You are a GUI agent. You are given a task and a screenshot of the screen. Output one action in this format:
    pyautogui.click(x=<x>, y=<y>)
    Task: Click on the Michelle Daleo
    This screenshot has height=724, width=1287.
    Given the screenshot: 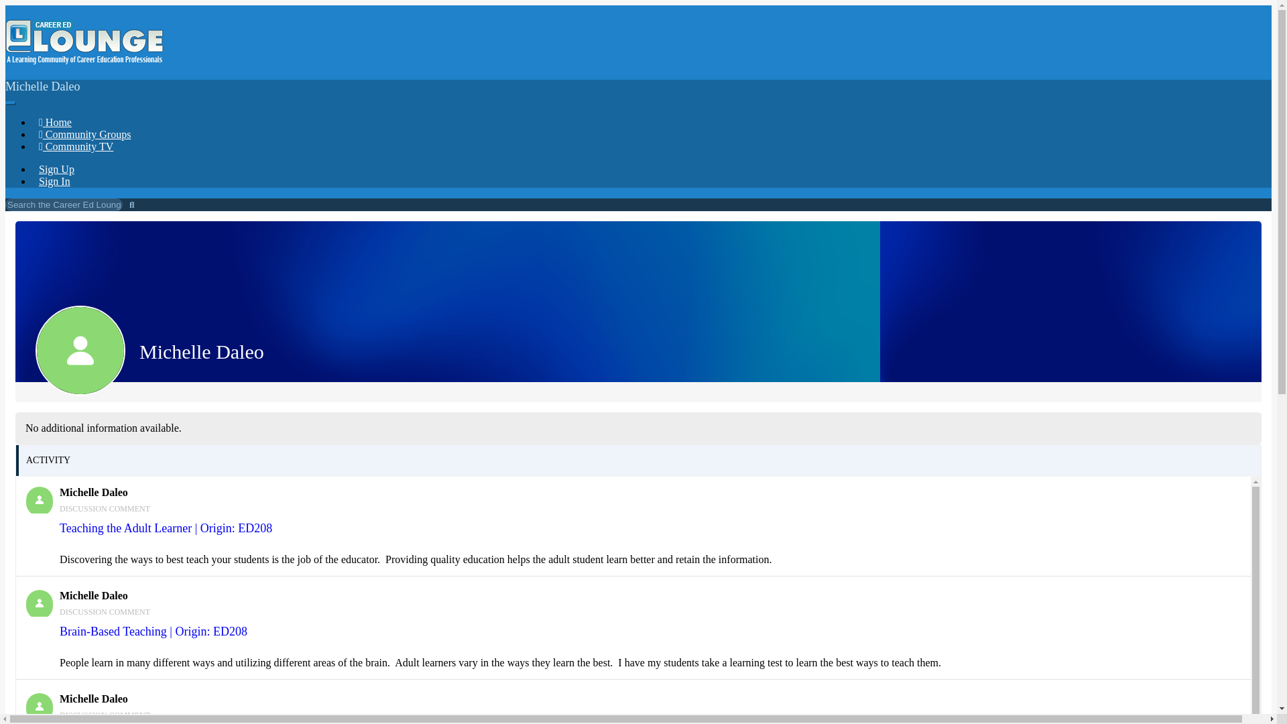 What is the action you would take?
    pyautogui.click(x=93, y=492)
    